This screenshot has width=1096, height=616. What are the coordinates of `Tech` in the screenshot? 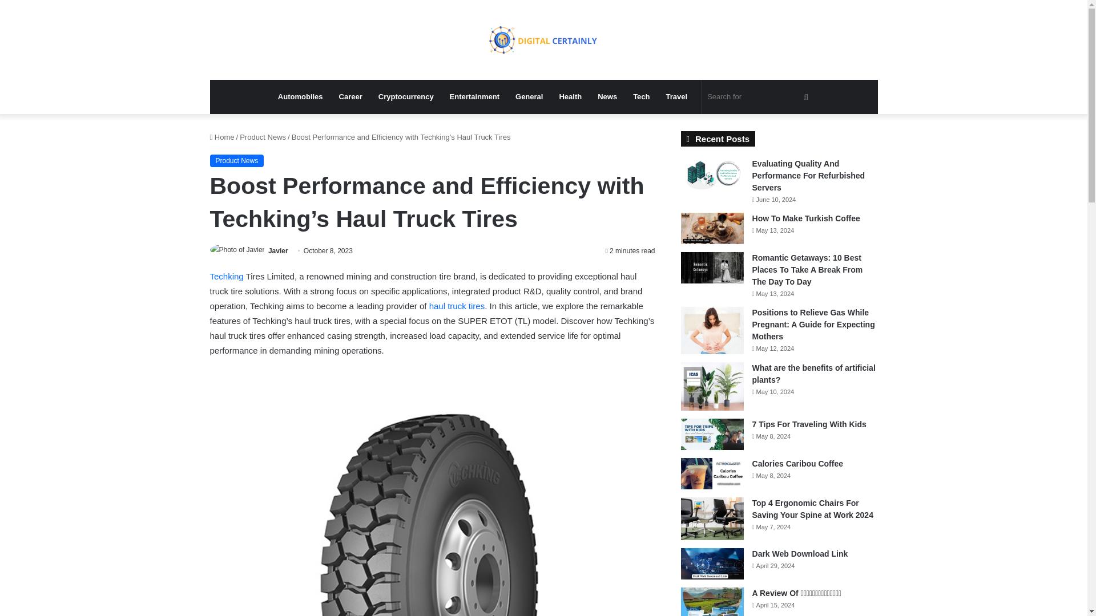 It's located at (641, 97).